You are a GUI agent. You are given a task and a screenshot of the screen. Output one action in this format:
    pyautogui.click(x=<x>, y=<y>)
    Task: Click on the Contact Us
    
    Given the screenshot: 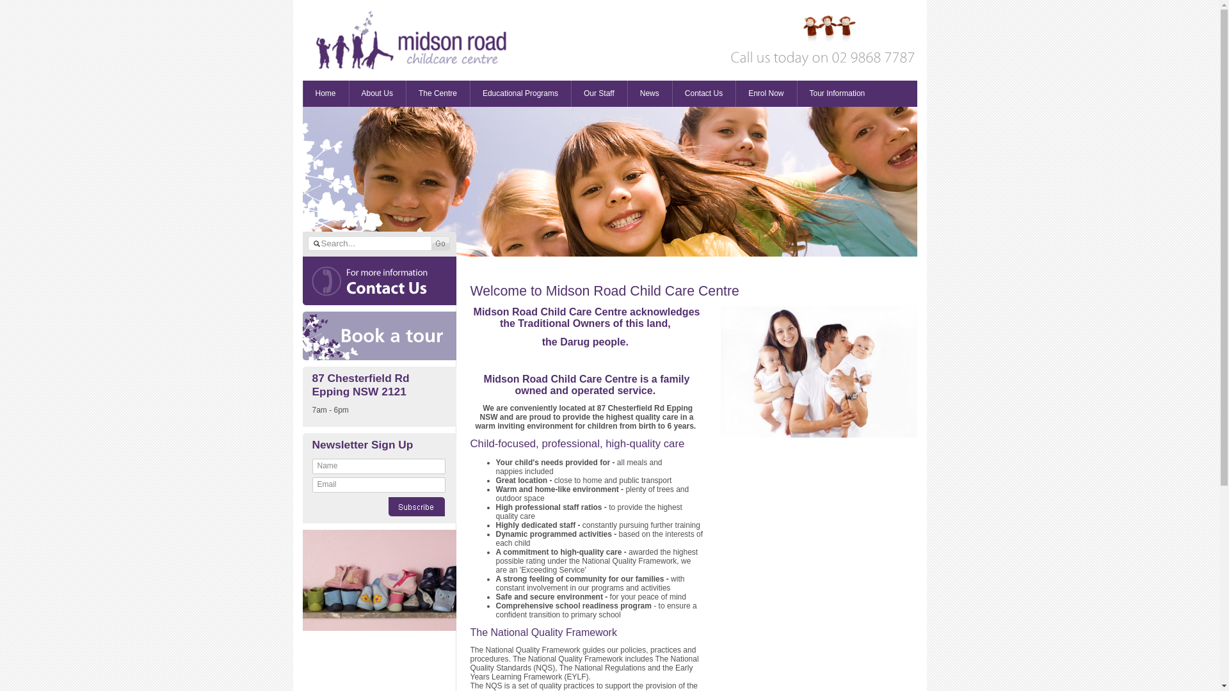 What is the action you would take?
    pyautogui.click(x=704, y=93)
    